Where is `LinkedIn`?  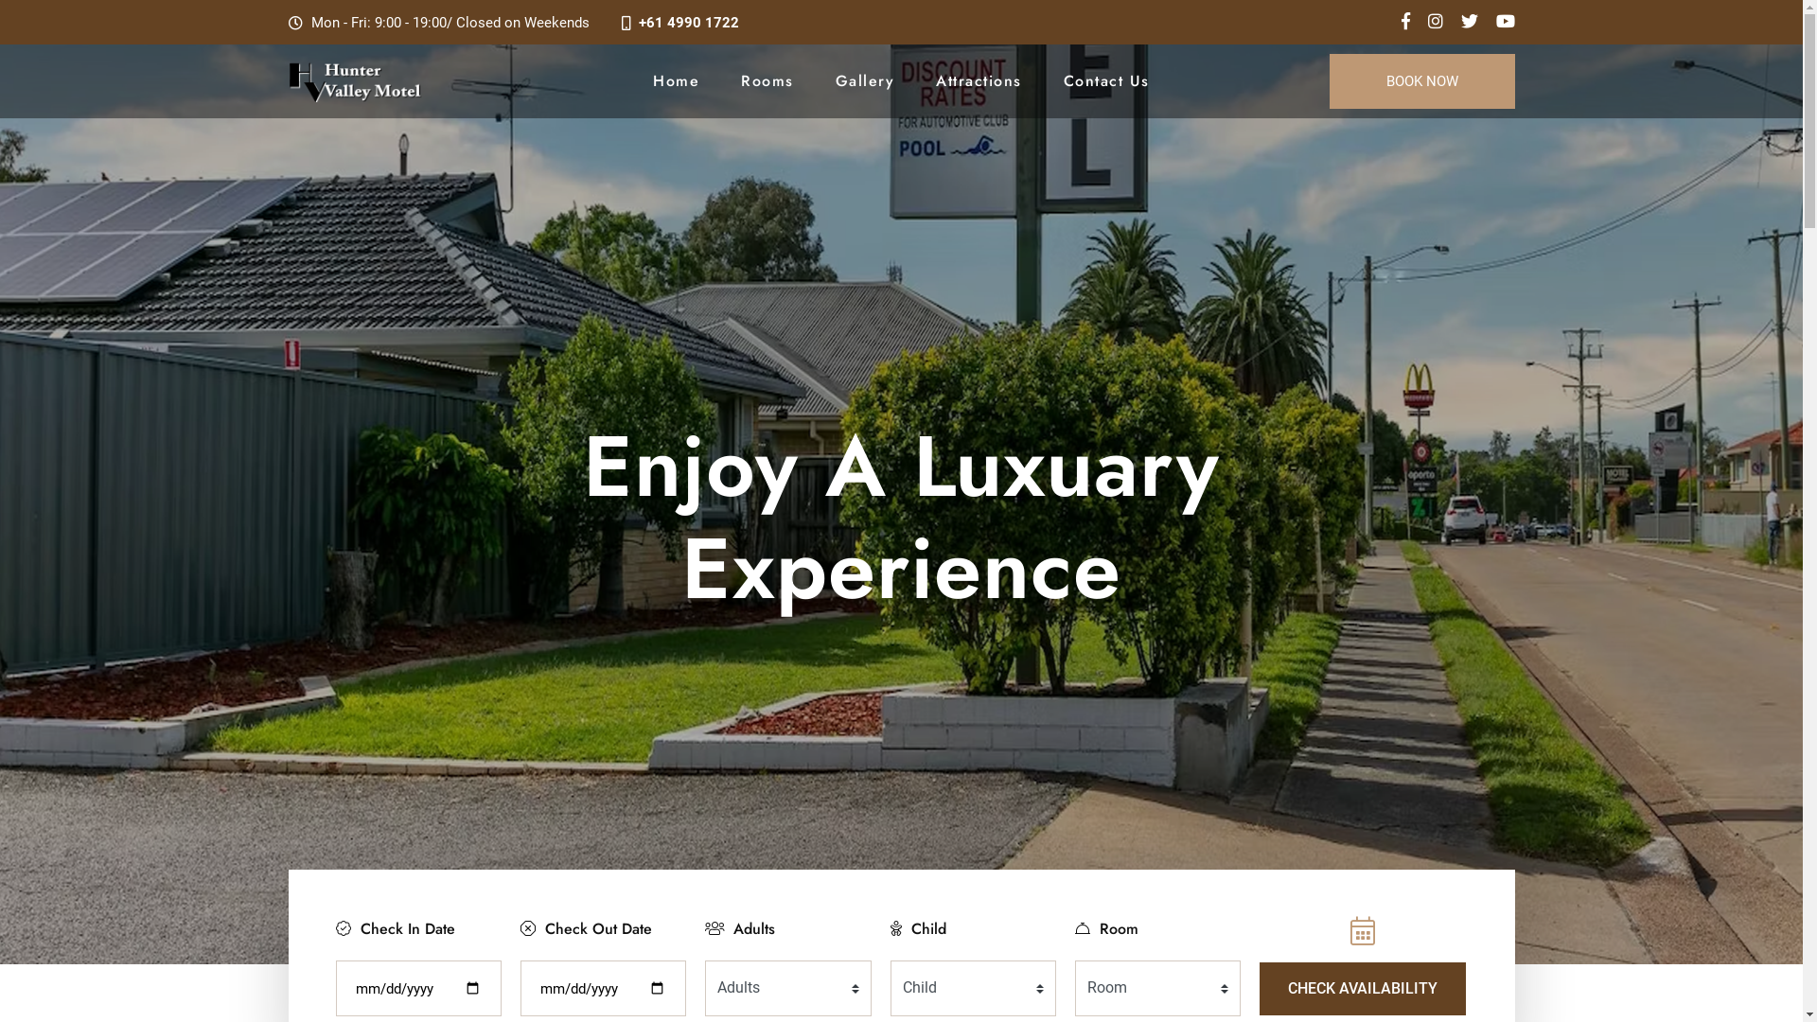
LinkedIn is located at coordinates (1435, 22).